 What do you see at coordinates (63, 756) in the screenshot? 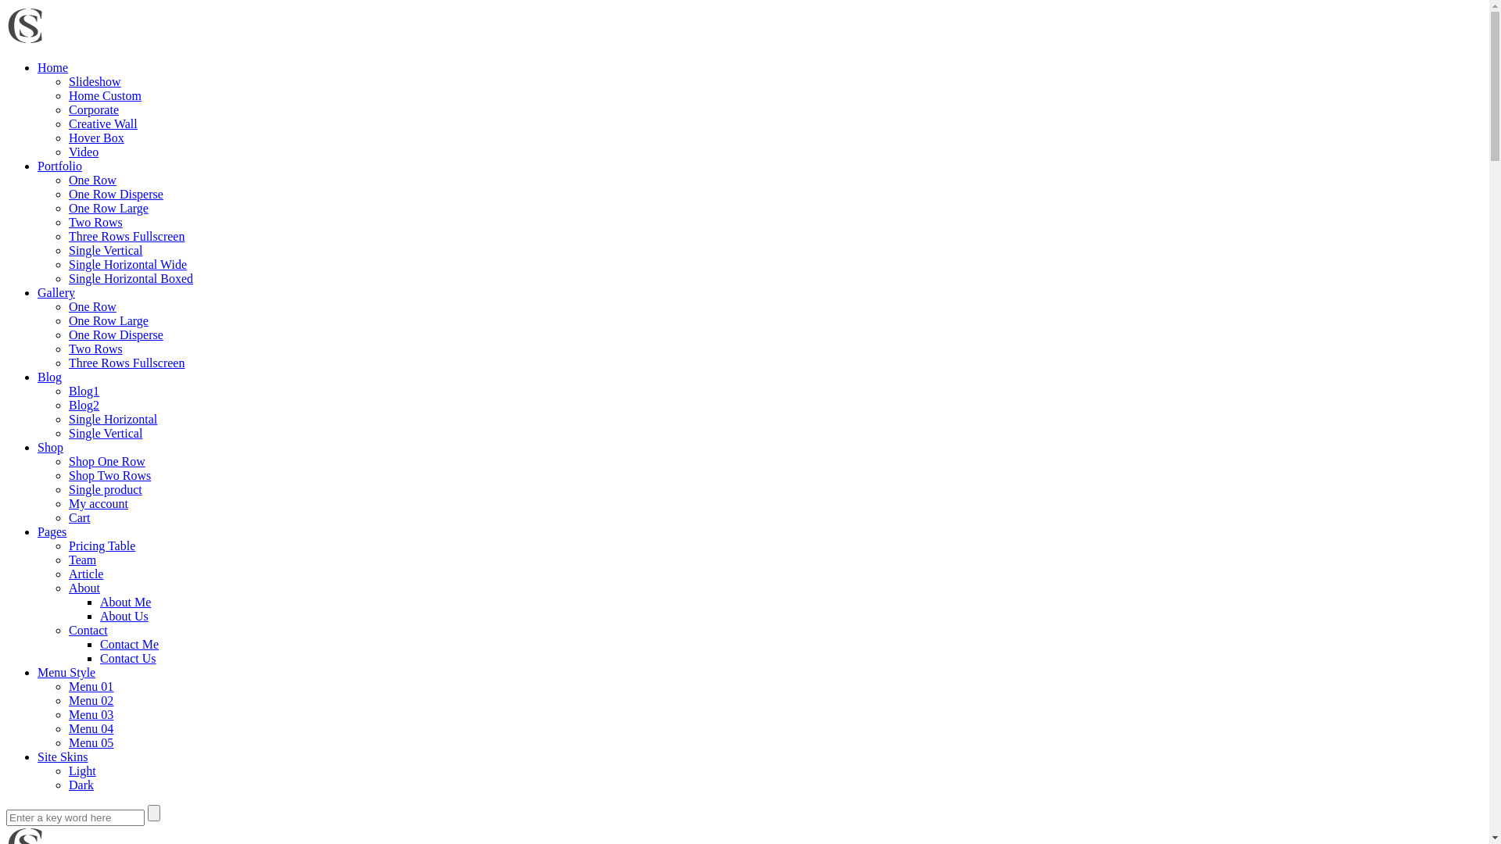
I see `Site Skins` at bounding box center [63, 756].